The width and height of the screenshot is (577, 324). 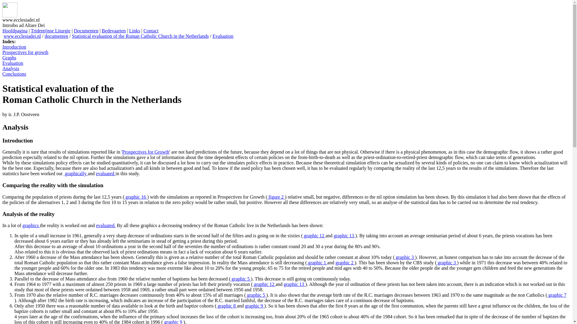 What do you see at coordinates (11, 68) in the screenshot?
I see `Analysis` at bounding box center [11, 68].